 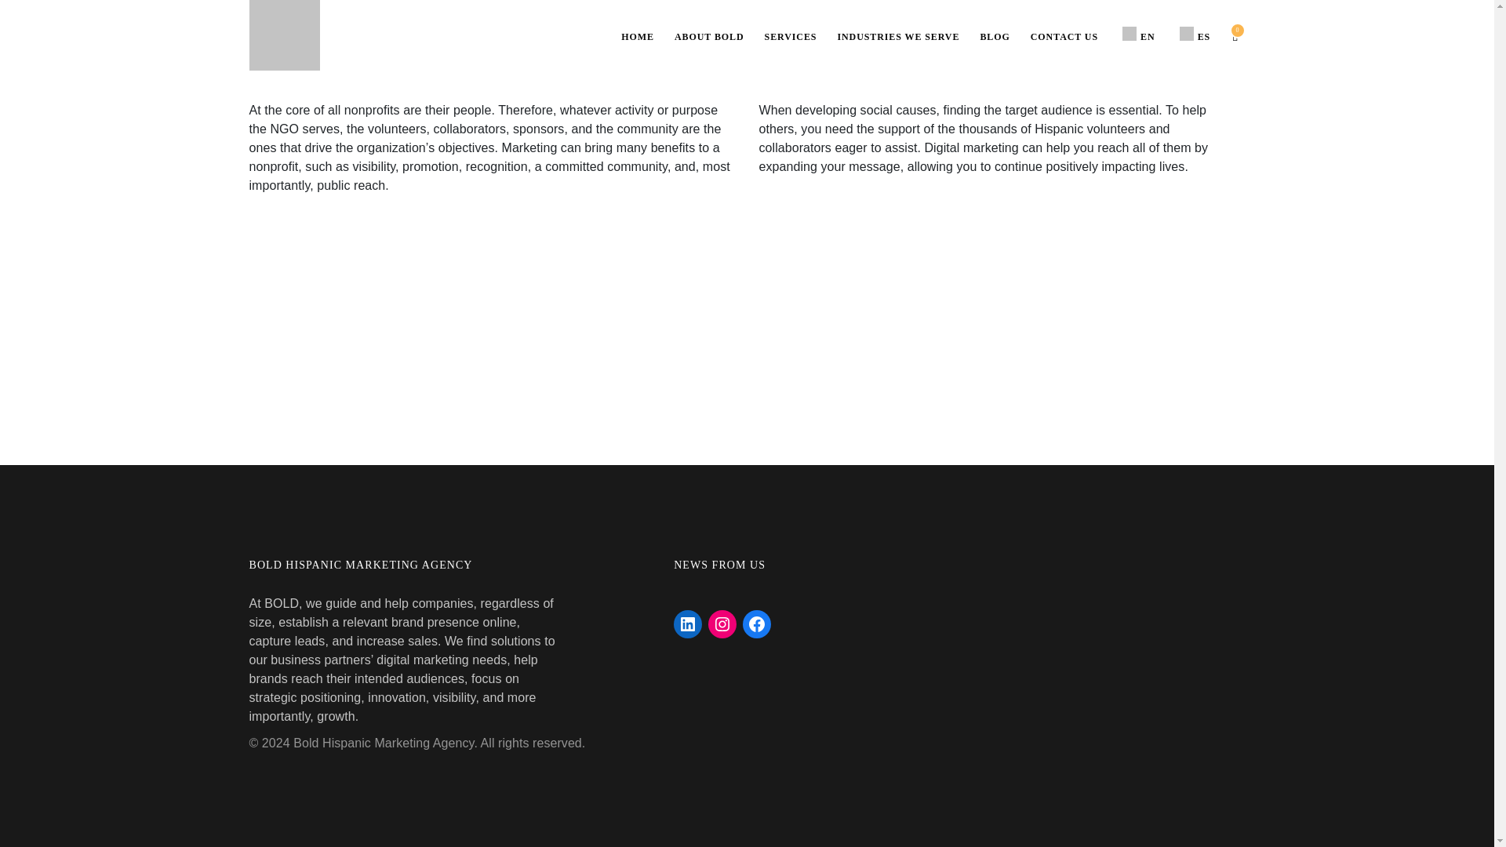 I want to click on CONTACT US, so click(x=1064, y=36).